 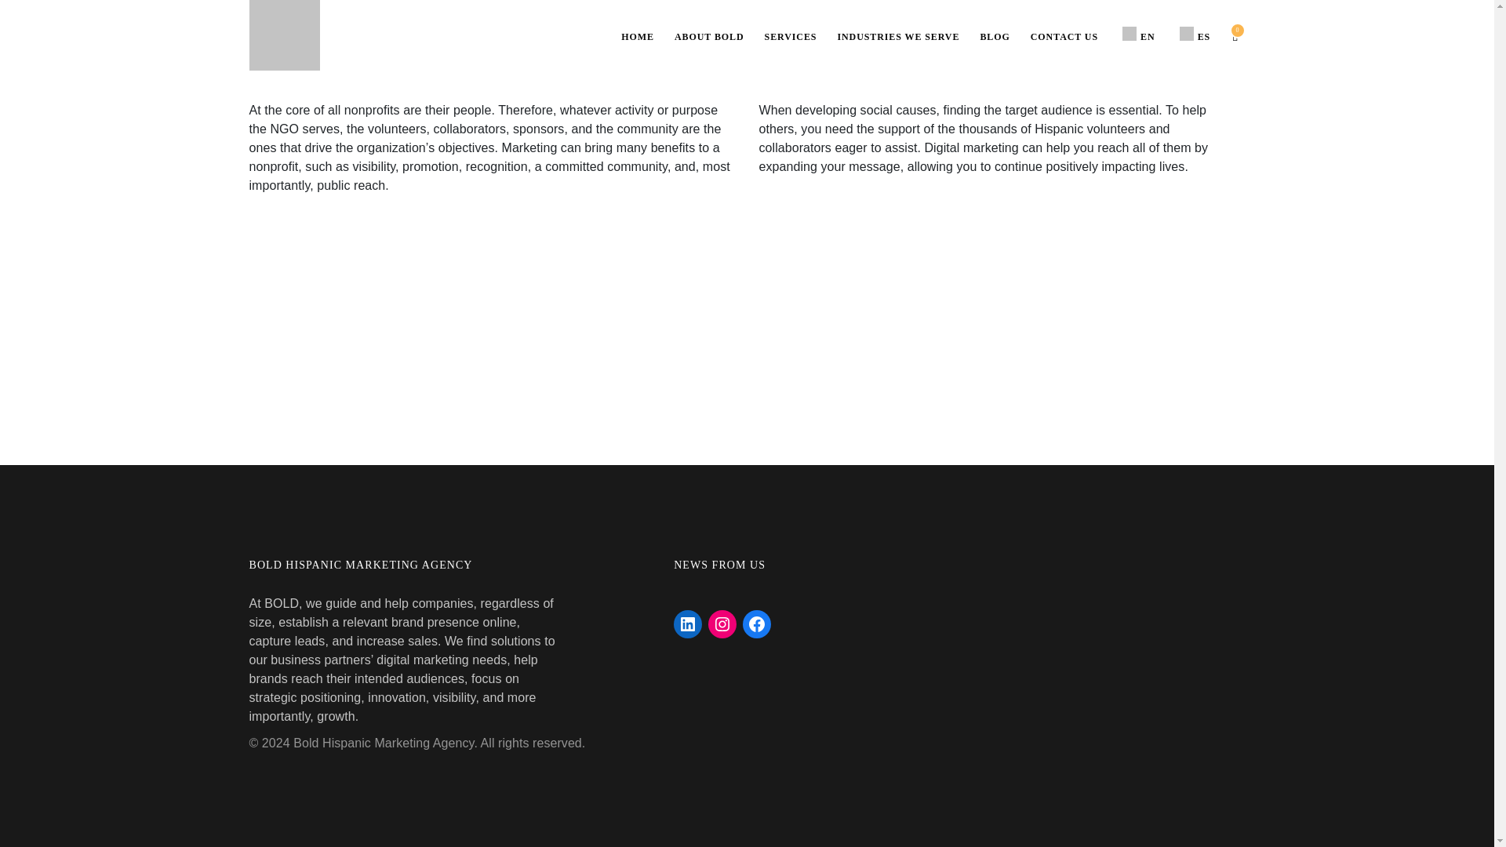 I want to click on CONTACT US, so click(x=1064, y=36).